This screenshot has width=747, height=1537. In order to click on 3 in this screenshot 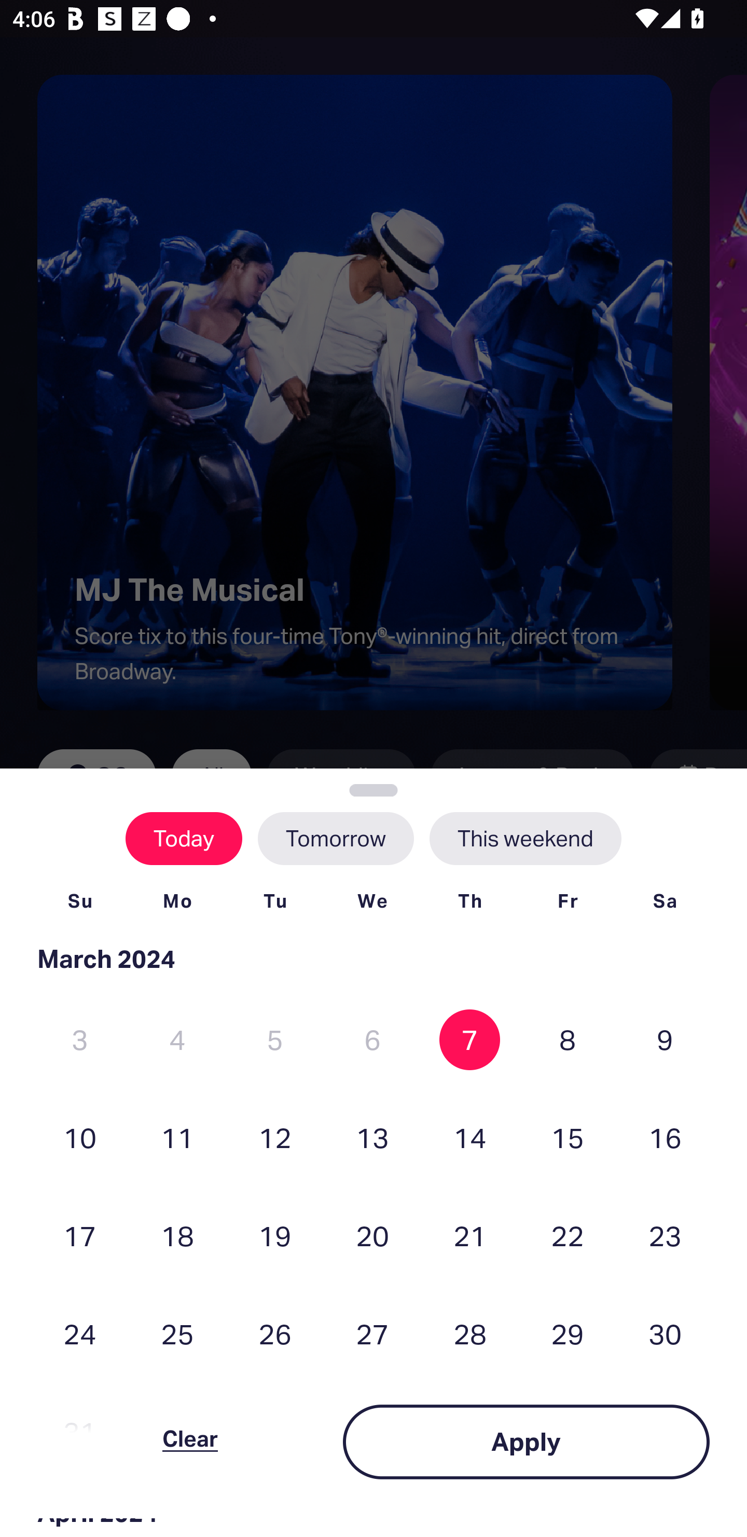, I will do `click(80, 1040)`.